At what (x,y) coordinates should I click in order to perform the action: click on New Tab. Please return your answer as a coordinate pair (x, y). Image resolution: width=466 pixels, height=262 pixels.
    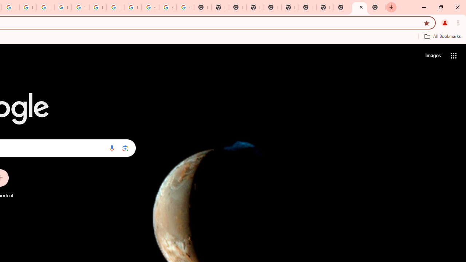
    Looking at the image, I should click on (255, 7).